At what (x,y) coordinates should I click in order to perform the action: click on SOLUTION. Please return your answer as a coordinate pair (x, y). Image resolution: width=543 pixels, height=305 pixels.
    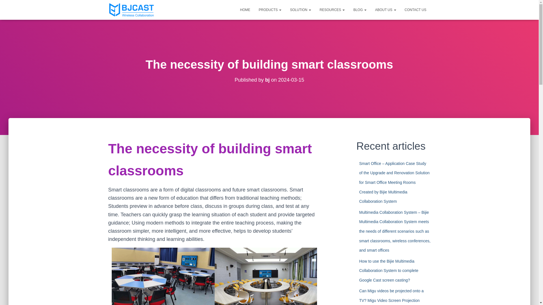
    Looking at the image, I should click on (300, 10).